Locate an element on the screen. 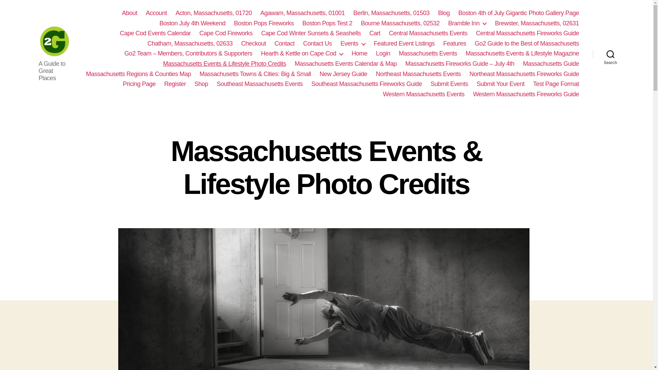  Contact is located at coordinates (284, 44).